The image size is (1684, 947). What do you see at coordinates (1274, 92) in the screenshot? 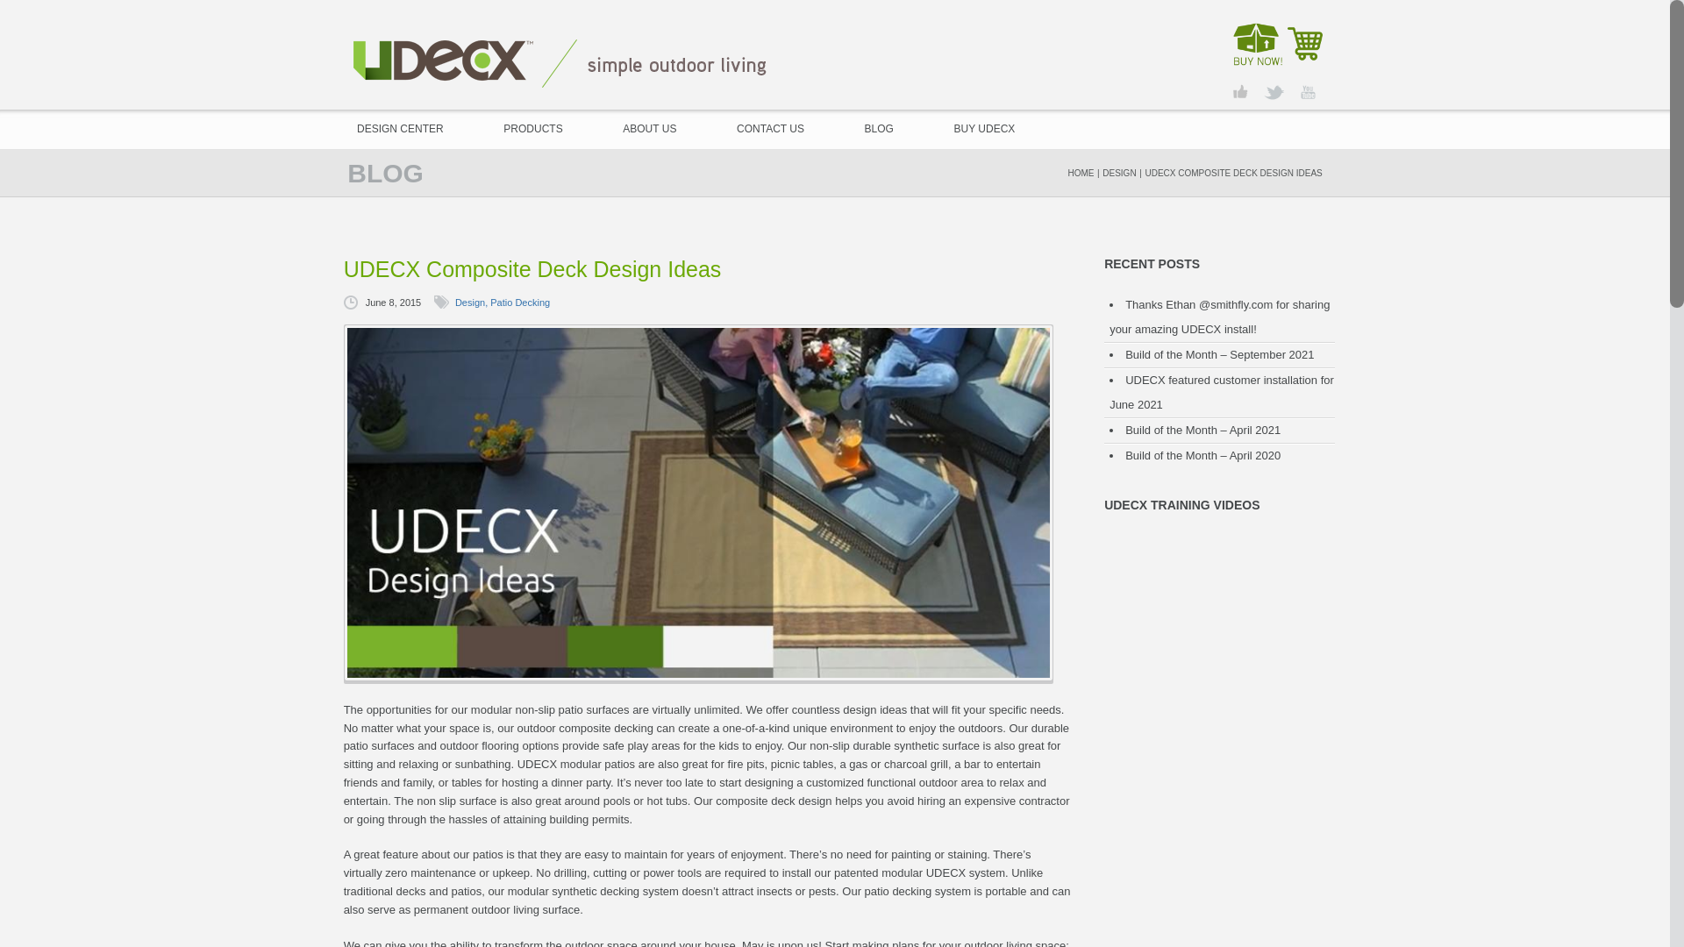
I see `Twitter` at bounding box center [1274, 92].